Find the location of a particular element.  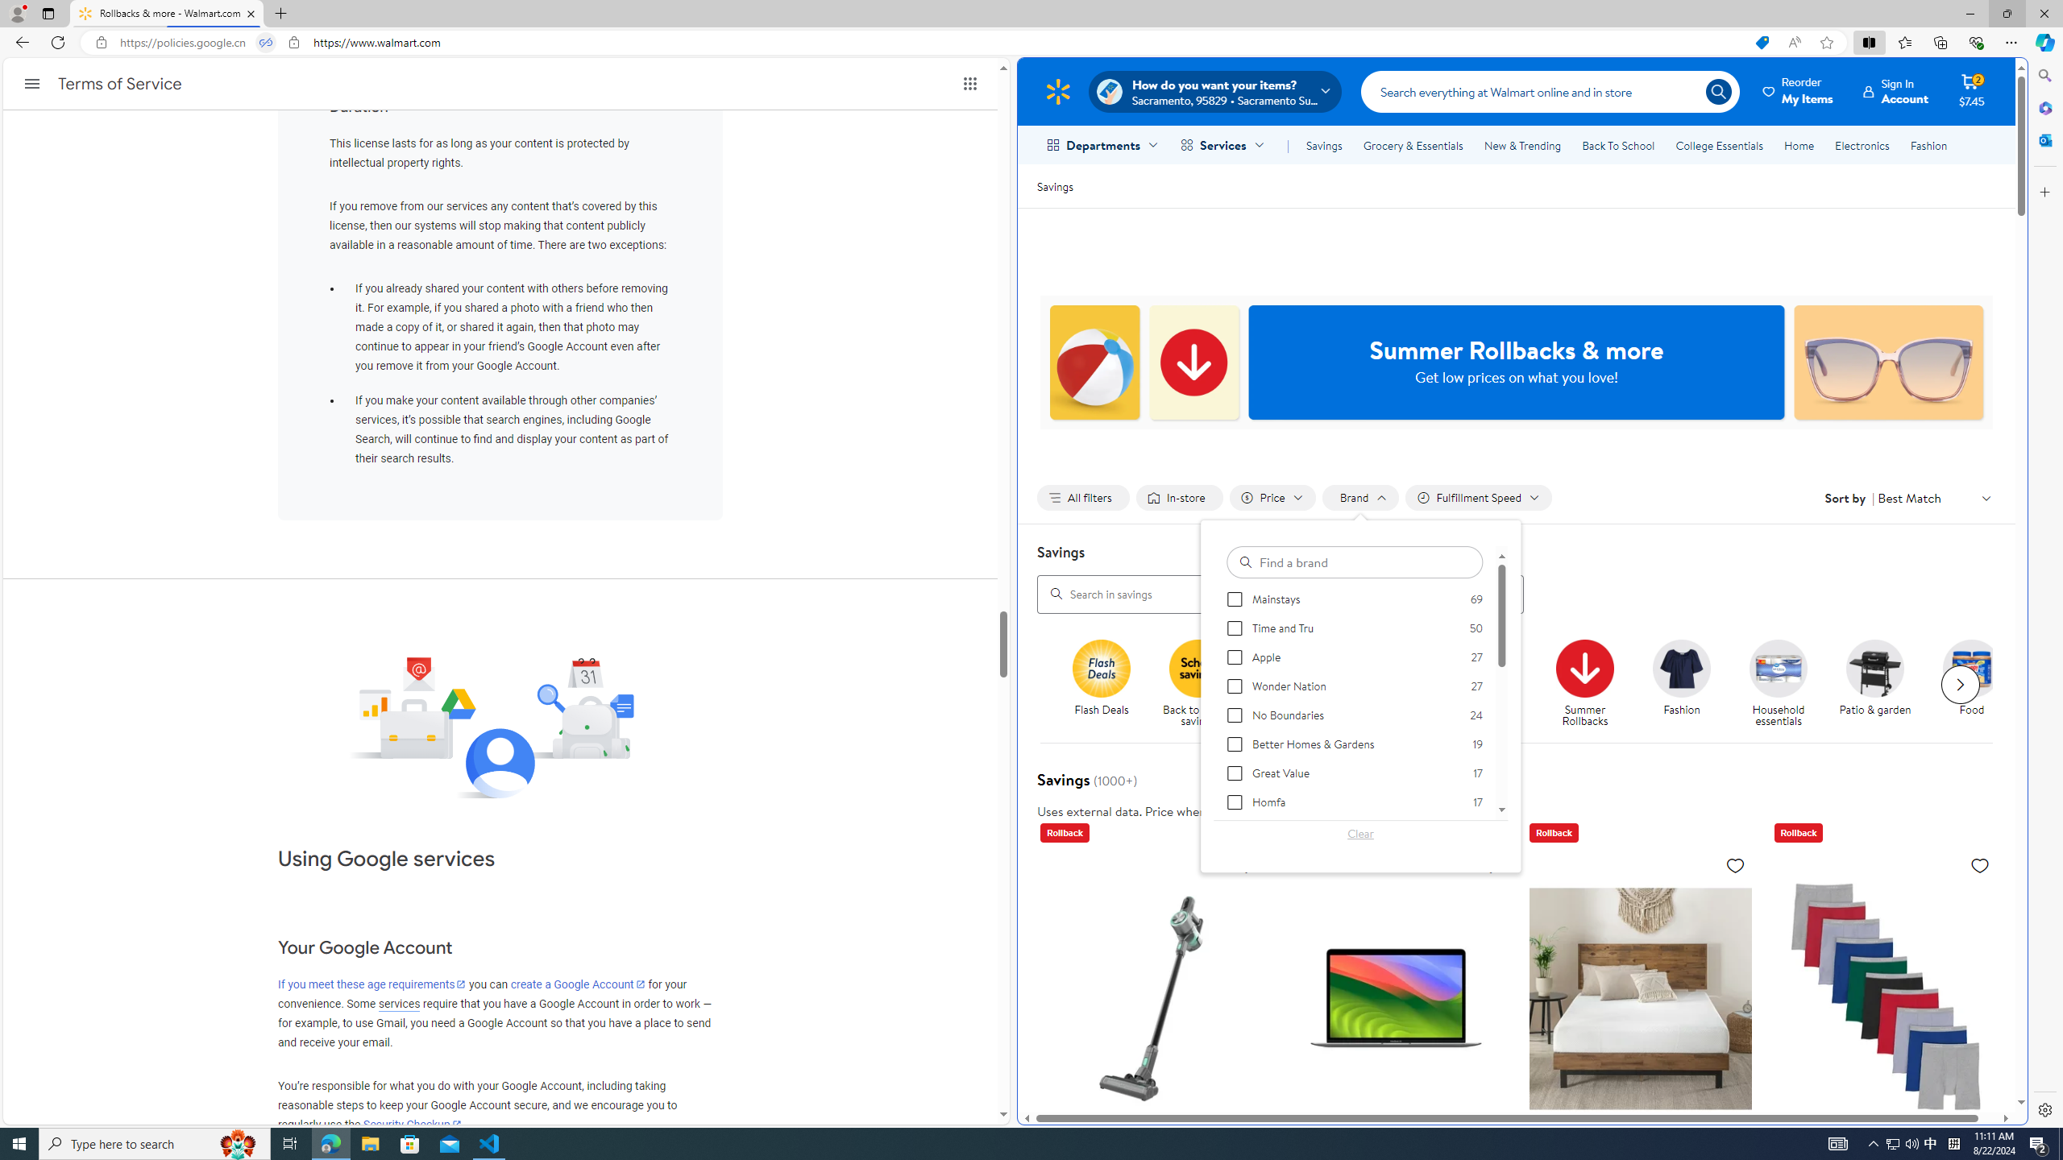

Search in savings is located at coordinates (1281, 593).